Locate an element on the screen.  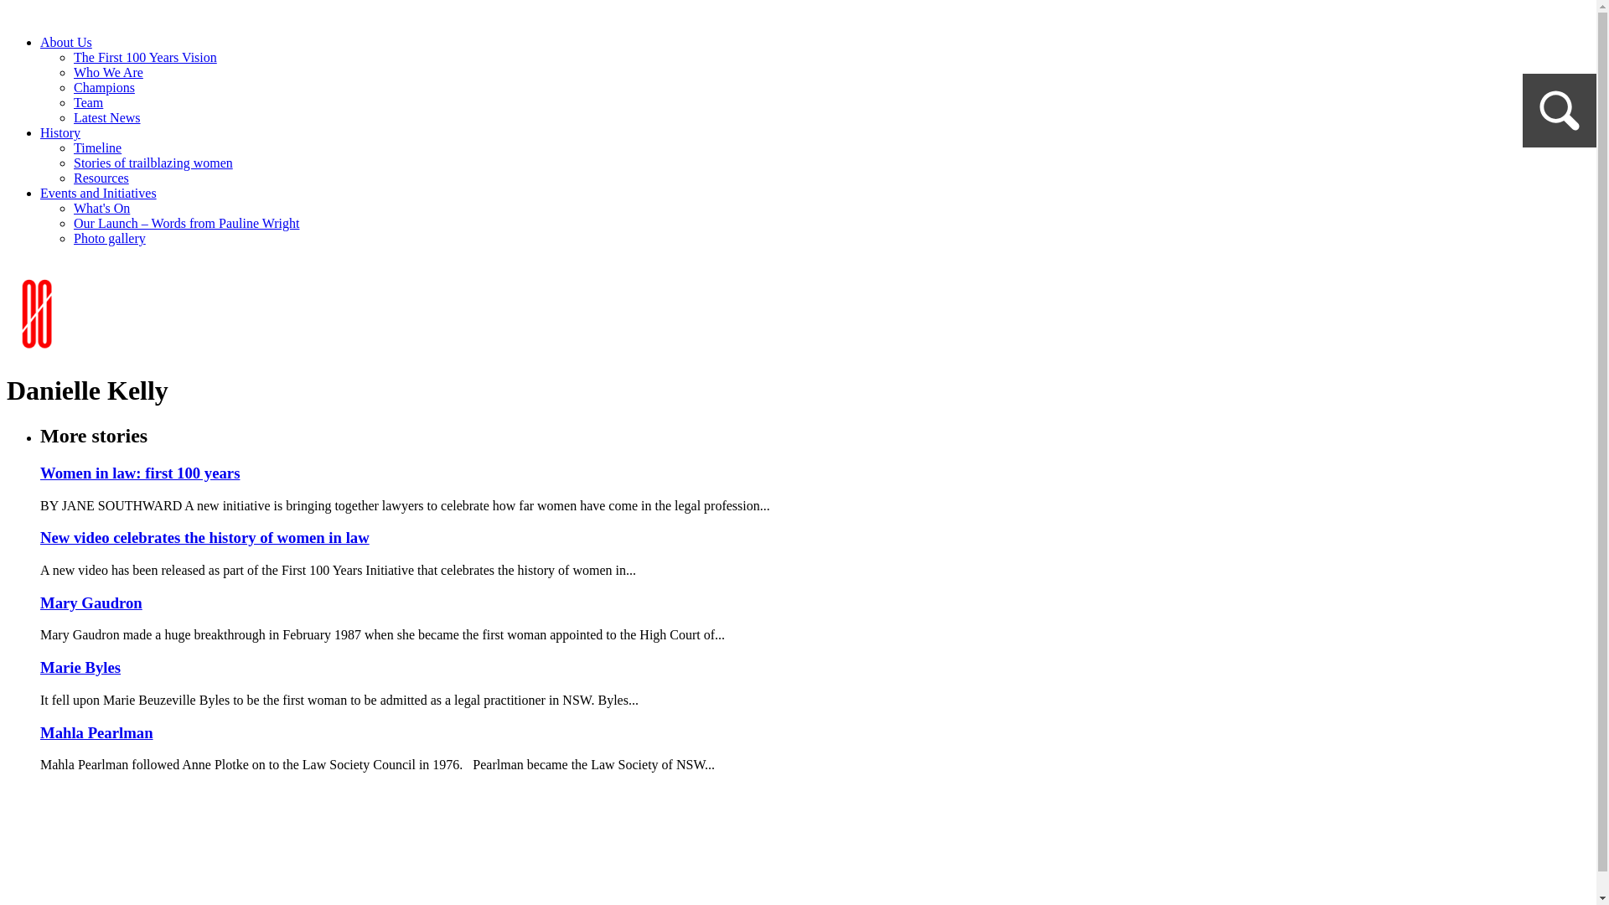
Mahla Pearlman is located at coordinates (97, 732).